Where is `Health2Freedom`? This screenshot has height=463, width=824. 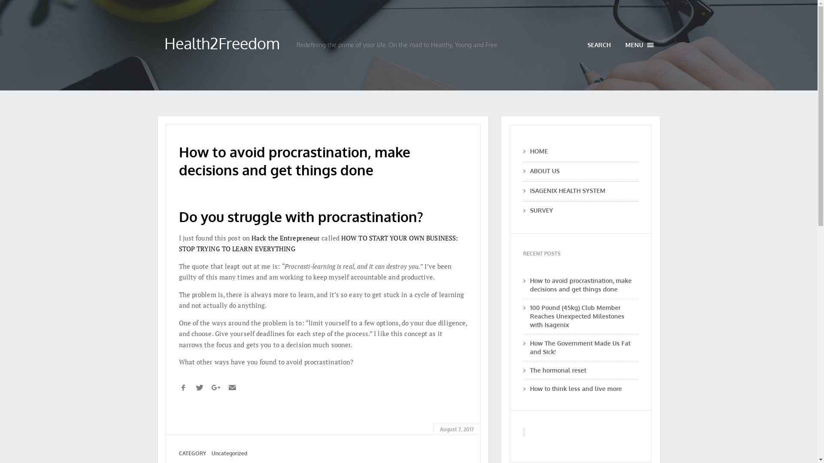 Health2Freedom is located at coordinates (222, 43).